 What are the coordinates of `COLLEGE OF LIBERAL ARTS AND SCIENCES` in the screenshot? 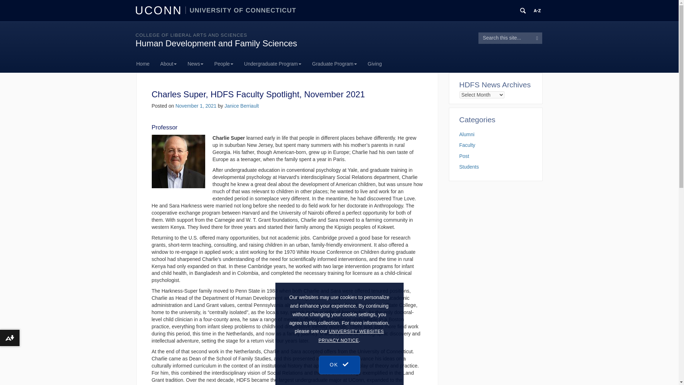 It's located at (191, 35).